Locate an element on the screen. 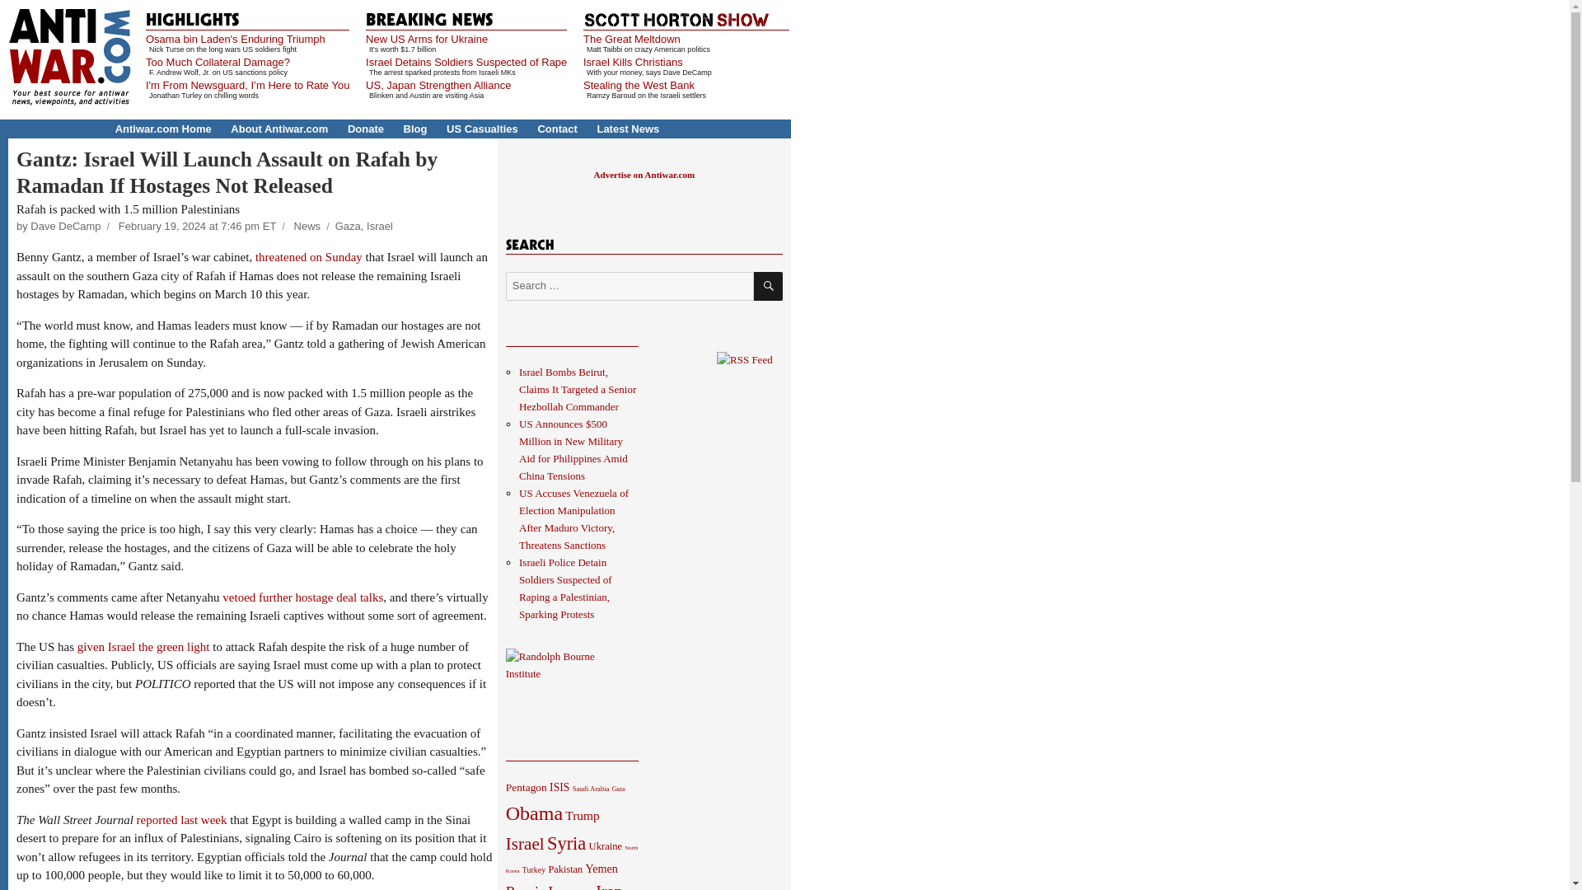 The width and height of the screenshot is (1582, 890). Osama bin Laden's Enduring Triumph is located at coordinates (236, 39).